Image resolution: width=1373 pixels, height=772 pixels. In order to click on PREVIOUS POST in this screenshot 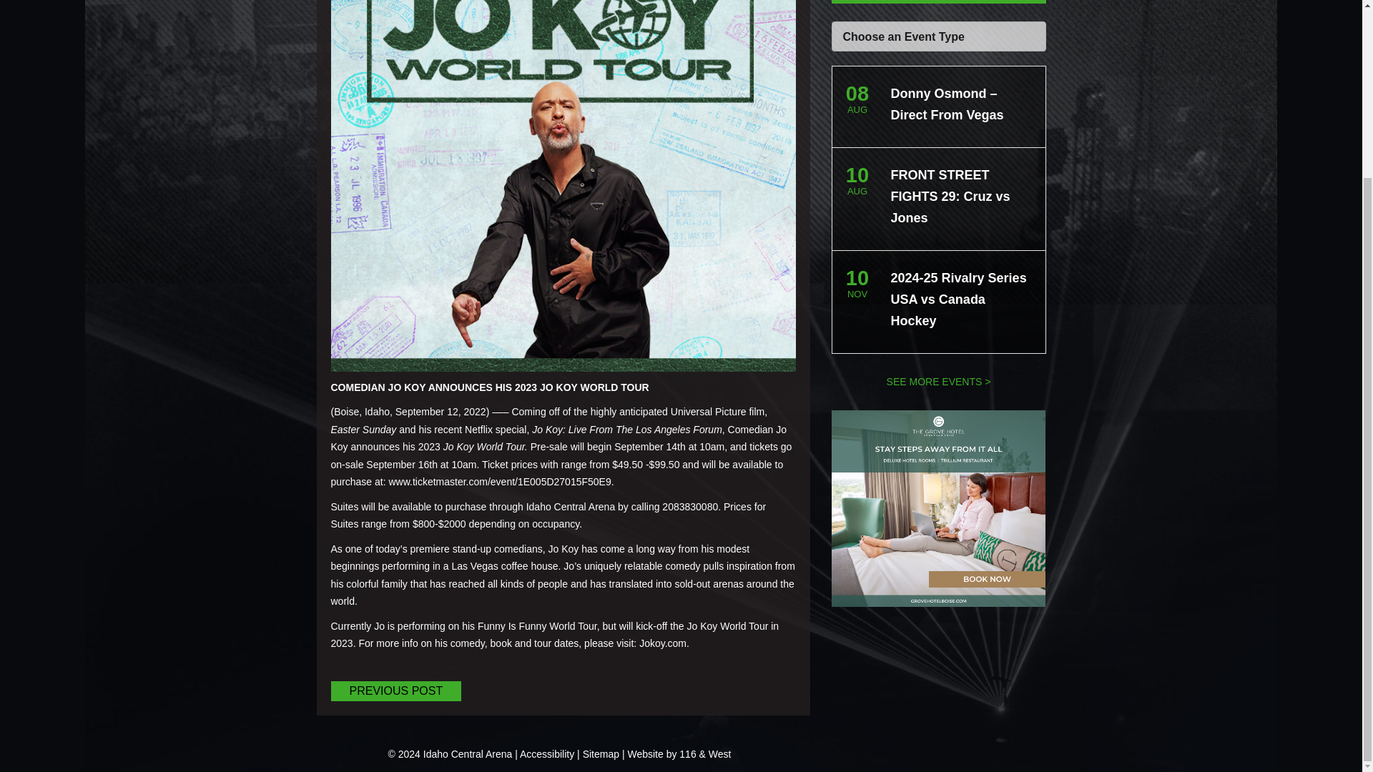, I will do `click(396, 691)`.